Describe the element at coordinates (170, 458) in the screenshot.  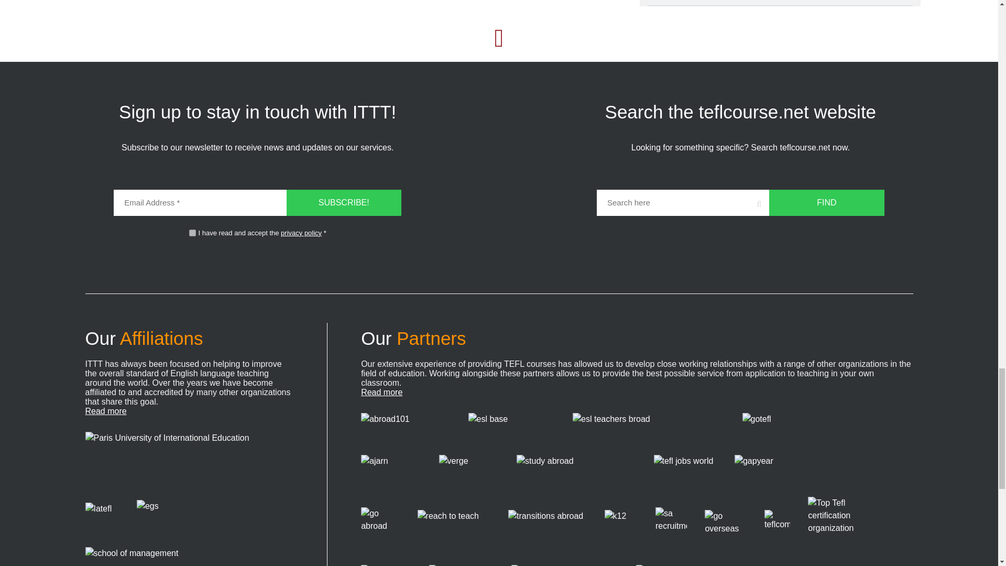
I see `Paris University of International Education` at that location.